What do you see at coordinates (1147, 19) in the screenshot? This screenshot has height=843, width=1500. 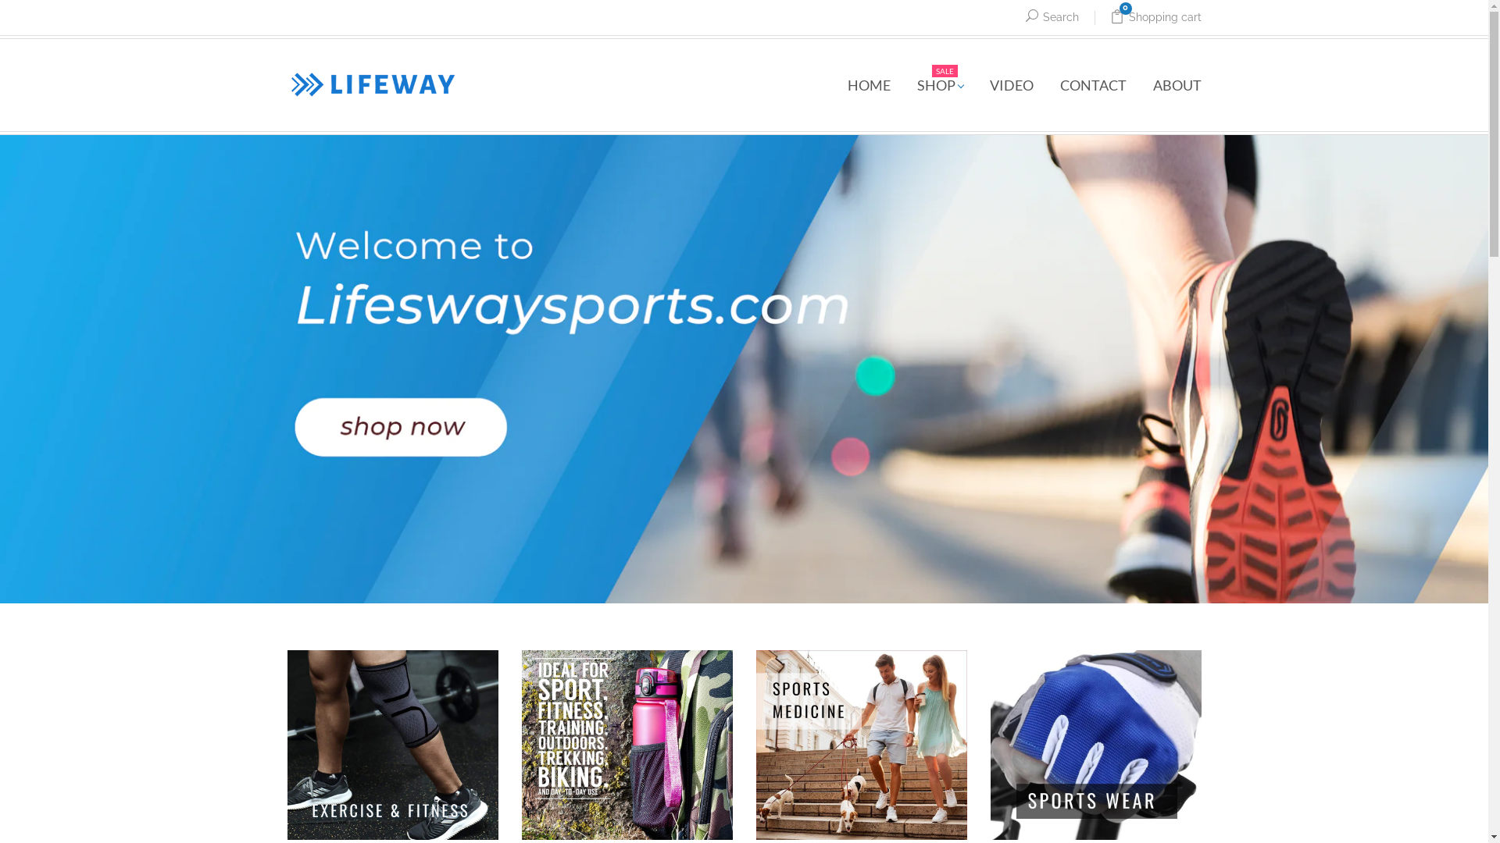 I see `Shopping cart
Cart
Cart
0` at bounding box center [1147, 19].